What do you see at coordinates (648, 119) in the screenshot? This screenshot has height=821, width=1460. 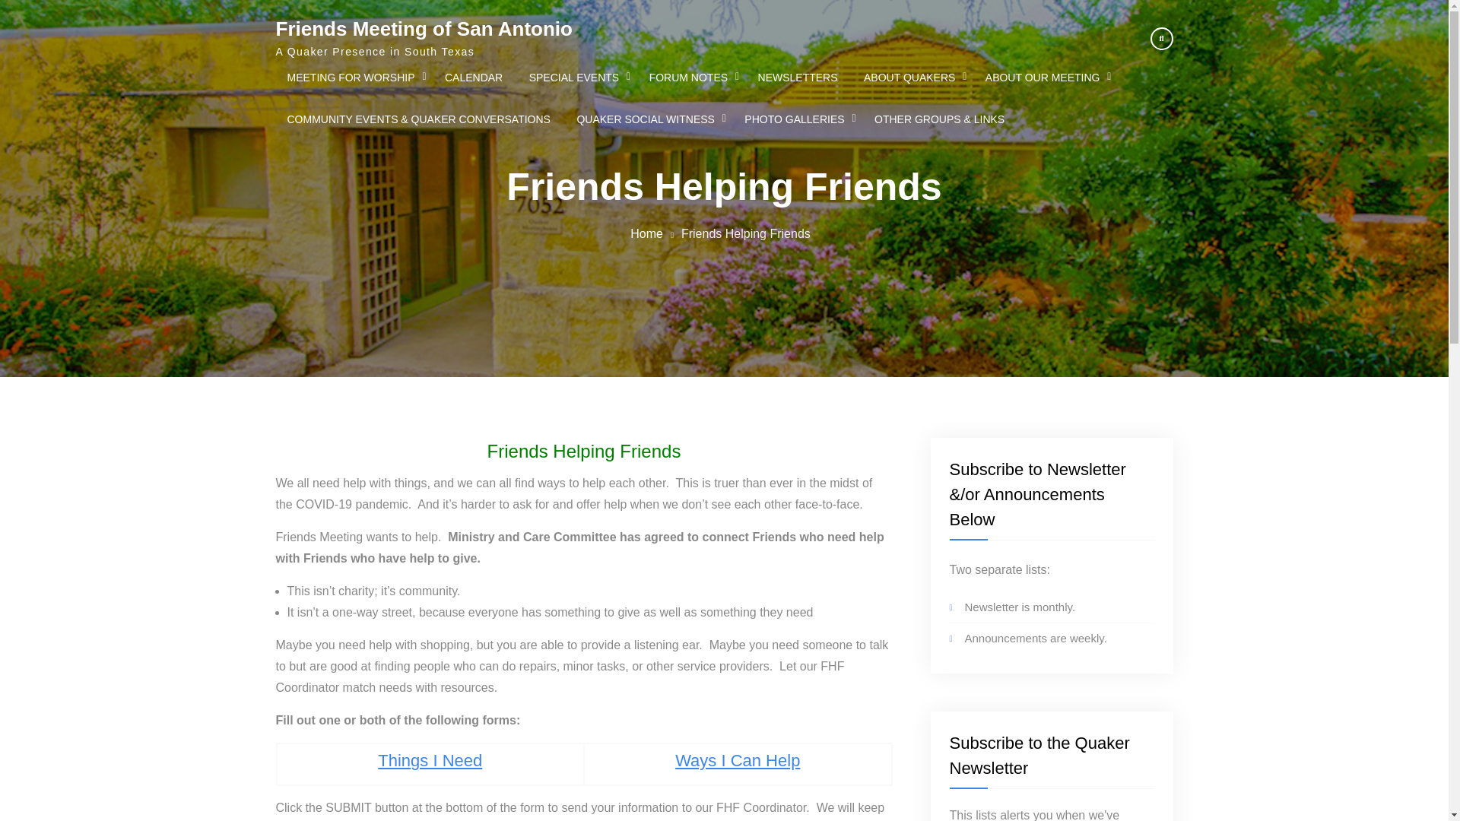 I see `QUAKER SOCIAL WITNESS` at bounding box center [648, 119].